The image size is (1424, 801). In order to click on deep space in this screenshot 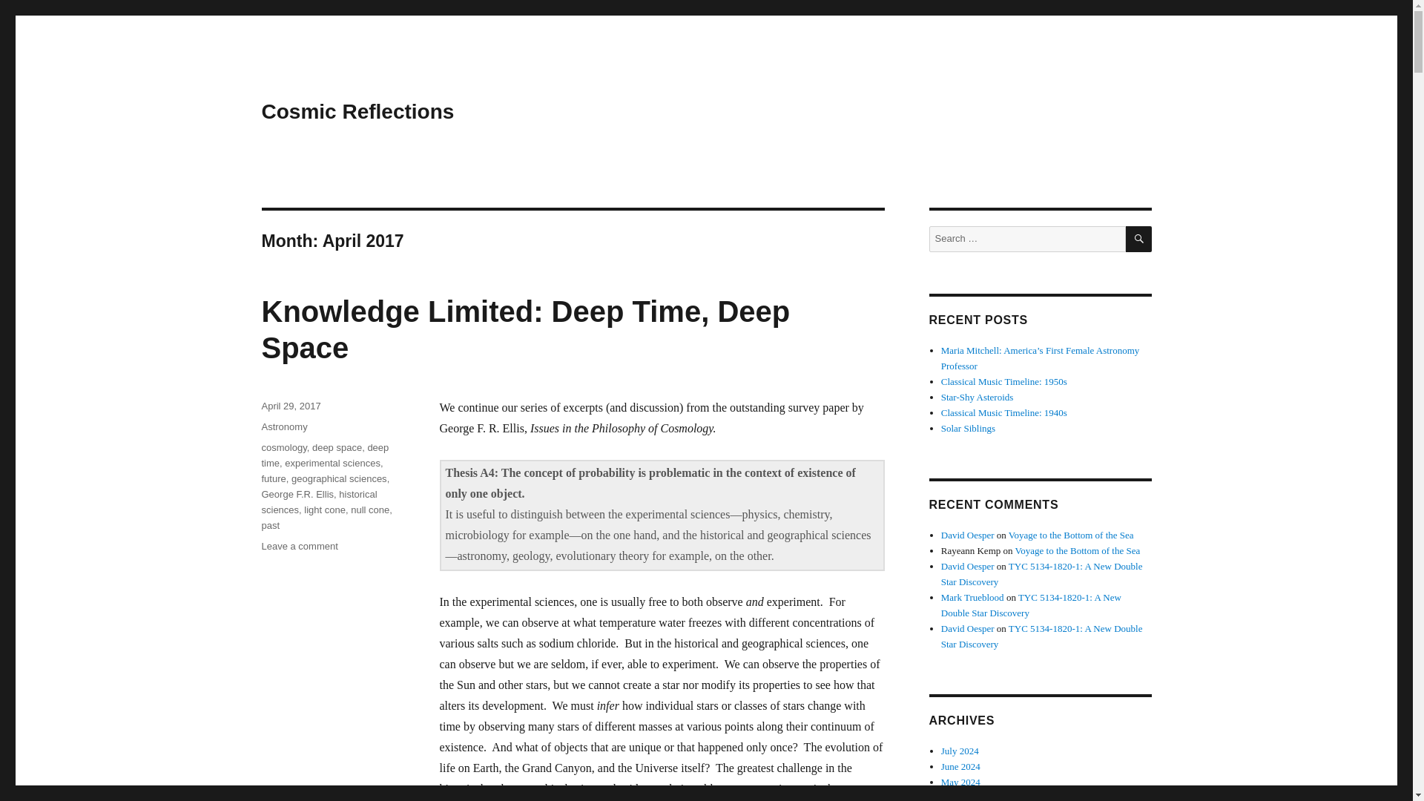, I will do `click(340, 479)`.